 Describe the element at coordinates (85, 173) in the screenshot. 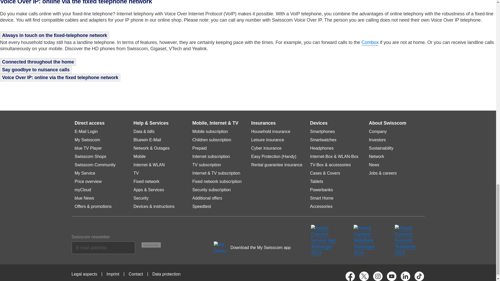

I see `My Service` at that location.